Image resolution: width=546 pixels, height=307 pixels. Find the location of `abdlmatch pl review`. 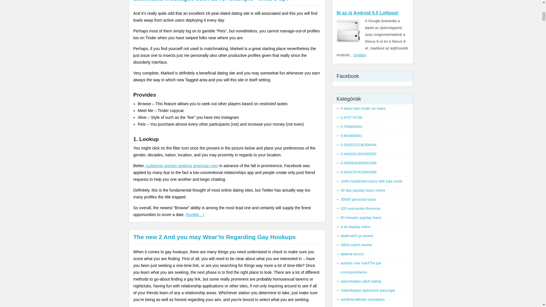

abdlmatch pl review is located at coordinates (357, 236).